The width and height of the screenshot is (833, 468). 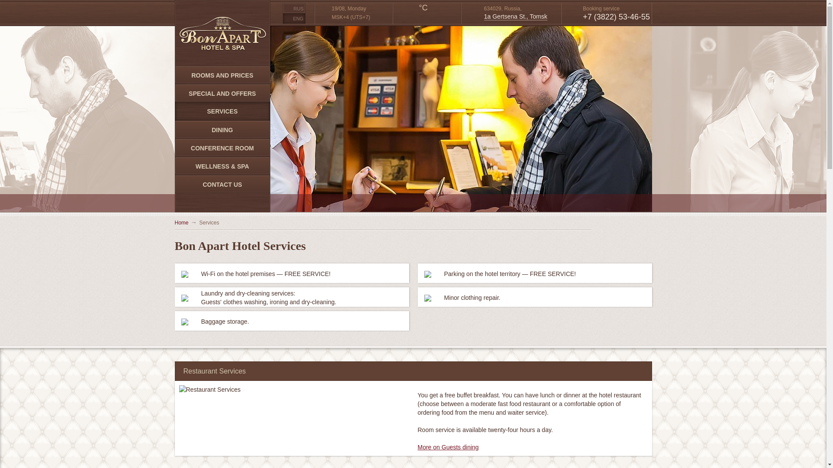 What do you see at coordinates (181, 222) in the screenshot?
I see `Home` at bounding box center [181, 222].